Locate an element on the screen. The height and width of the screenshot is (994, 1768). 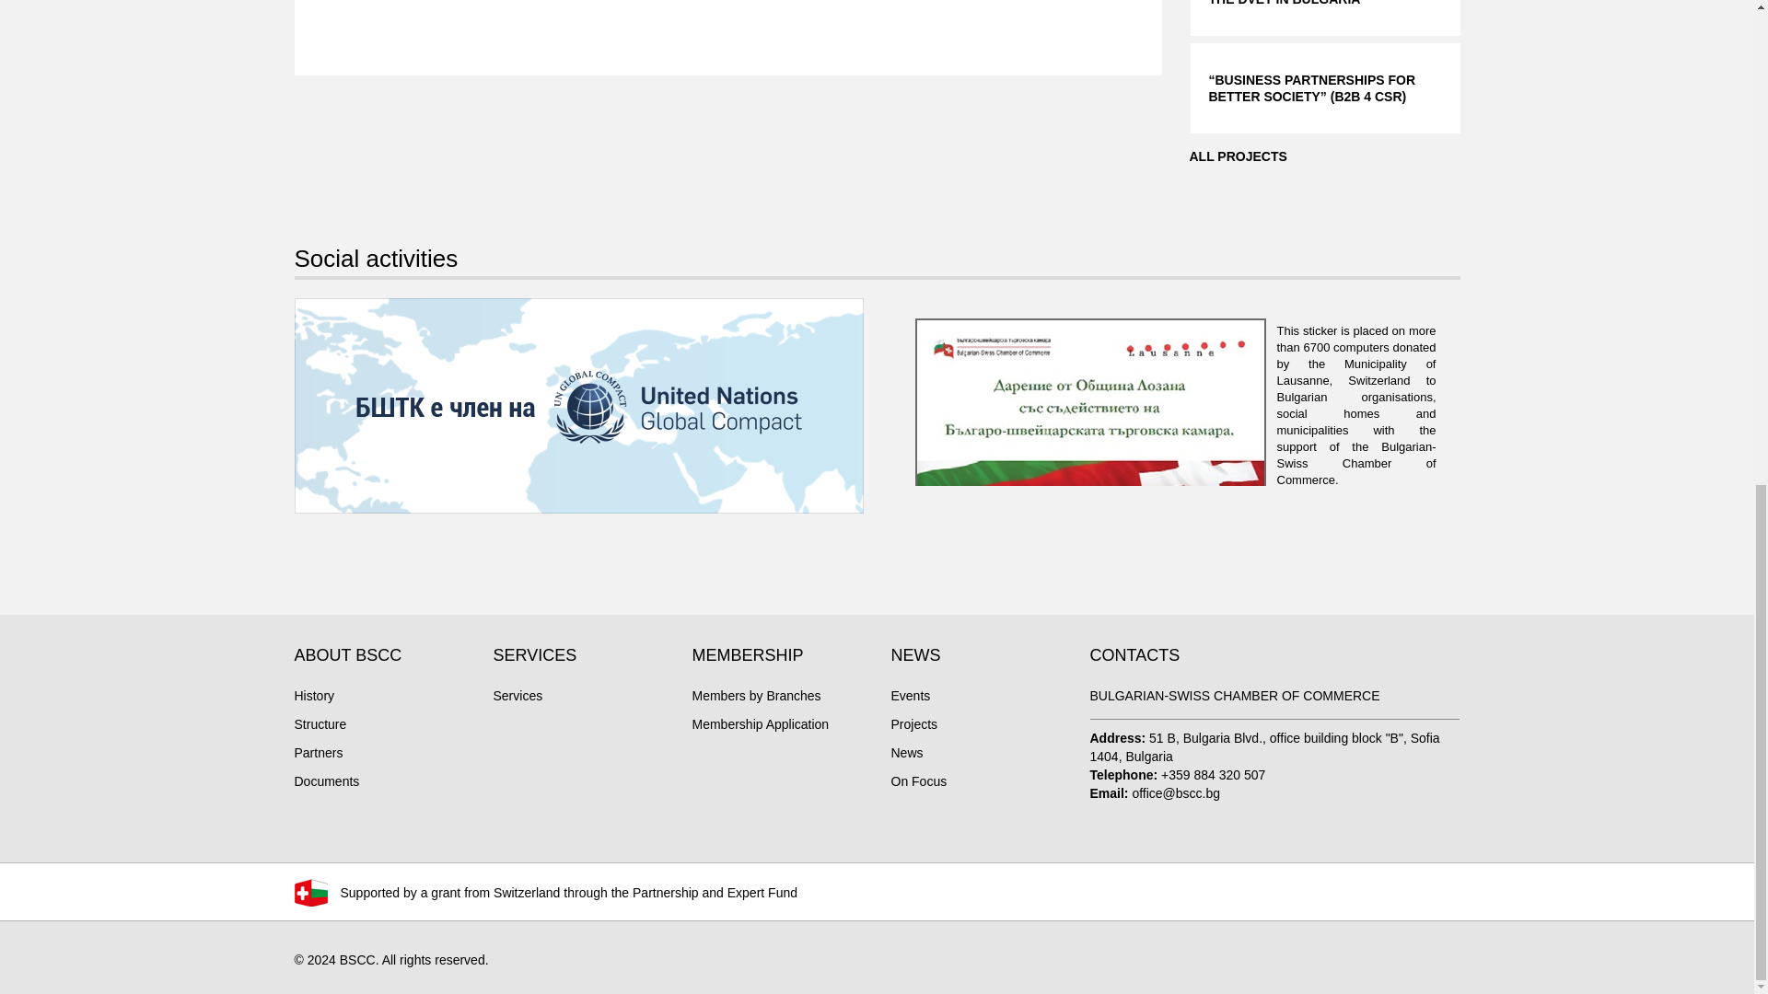
Partners is located at coordinates (319, 753).